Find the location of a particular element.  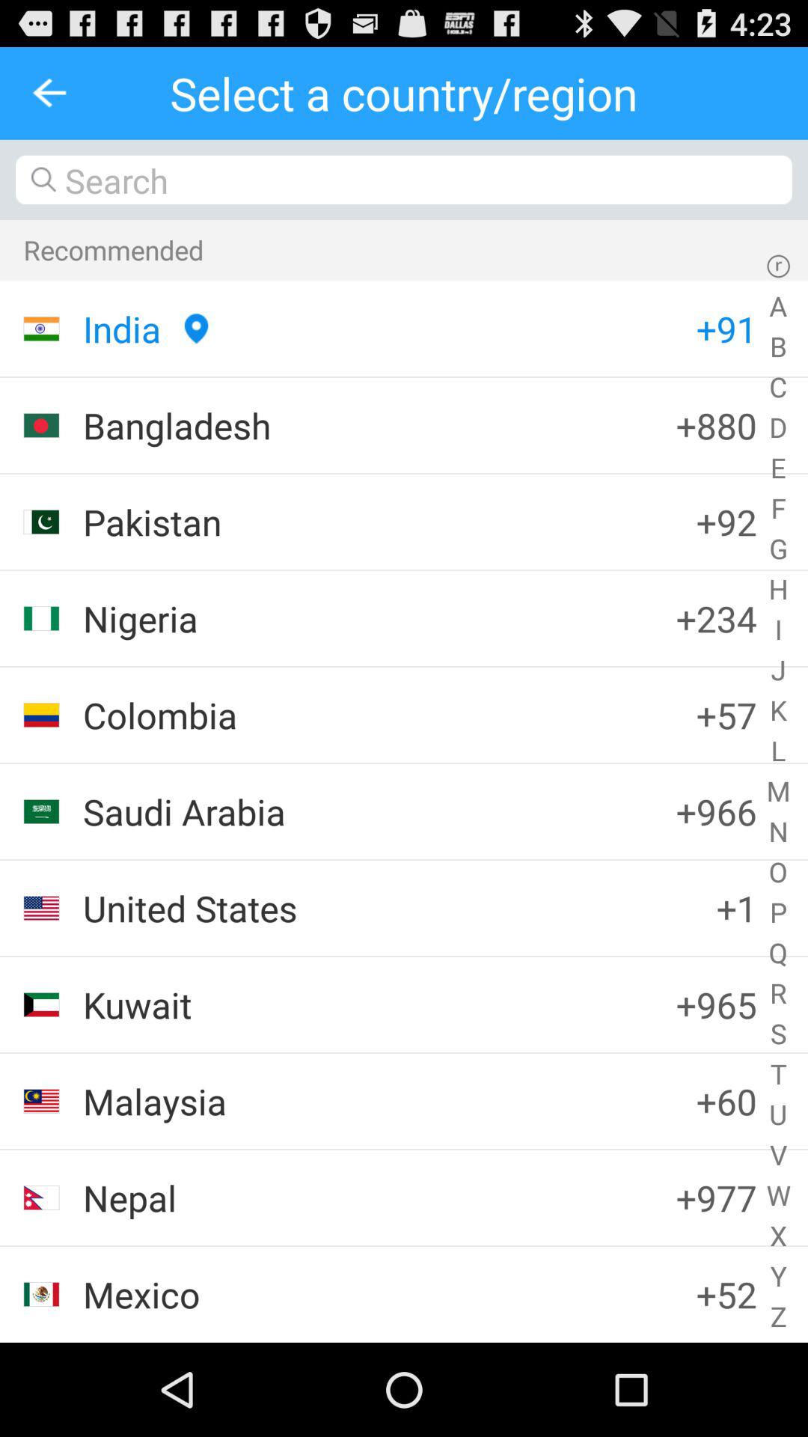

click to search option is located at coordinates (404, 180).